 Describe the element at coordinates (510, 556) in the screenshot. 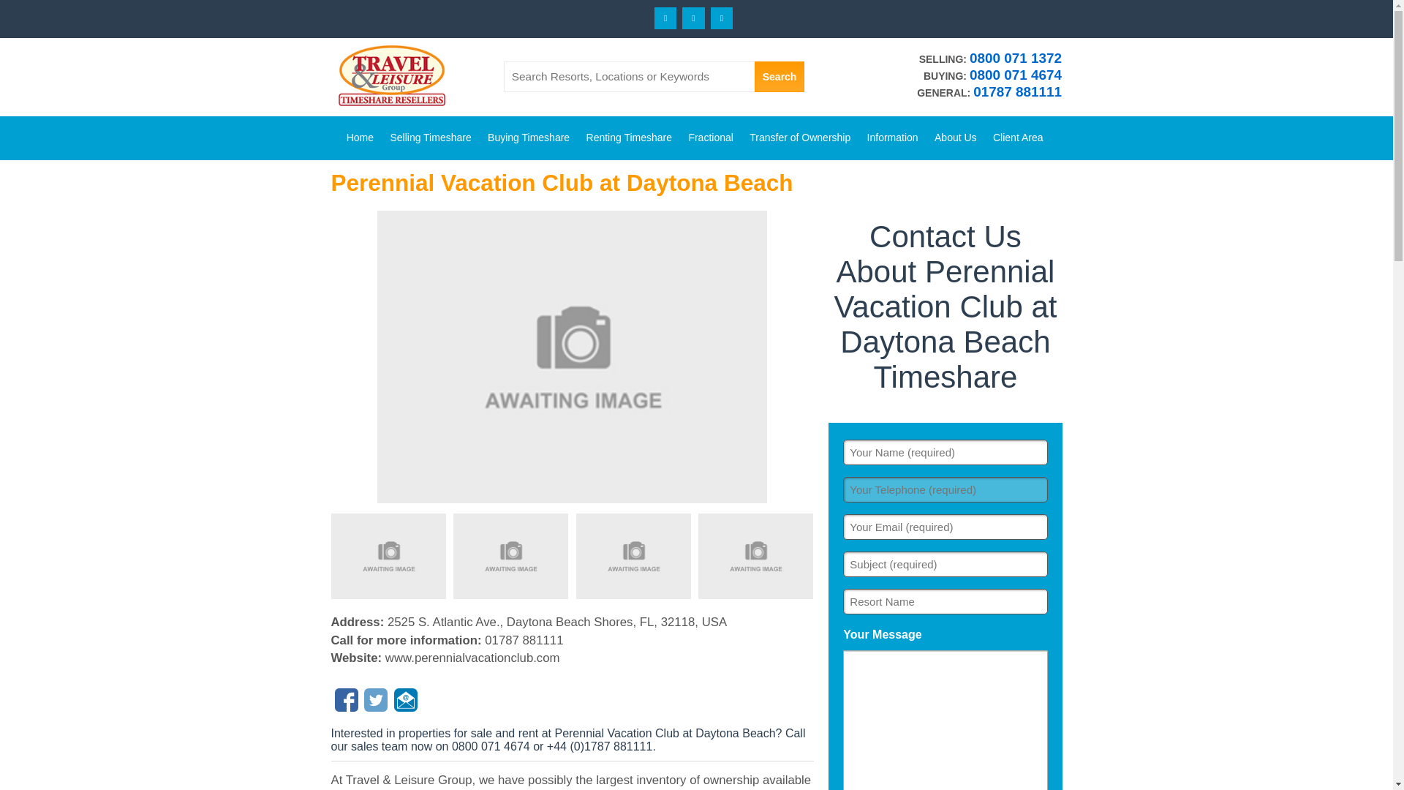

I see `Click to enlarge` at that location.